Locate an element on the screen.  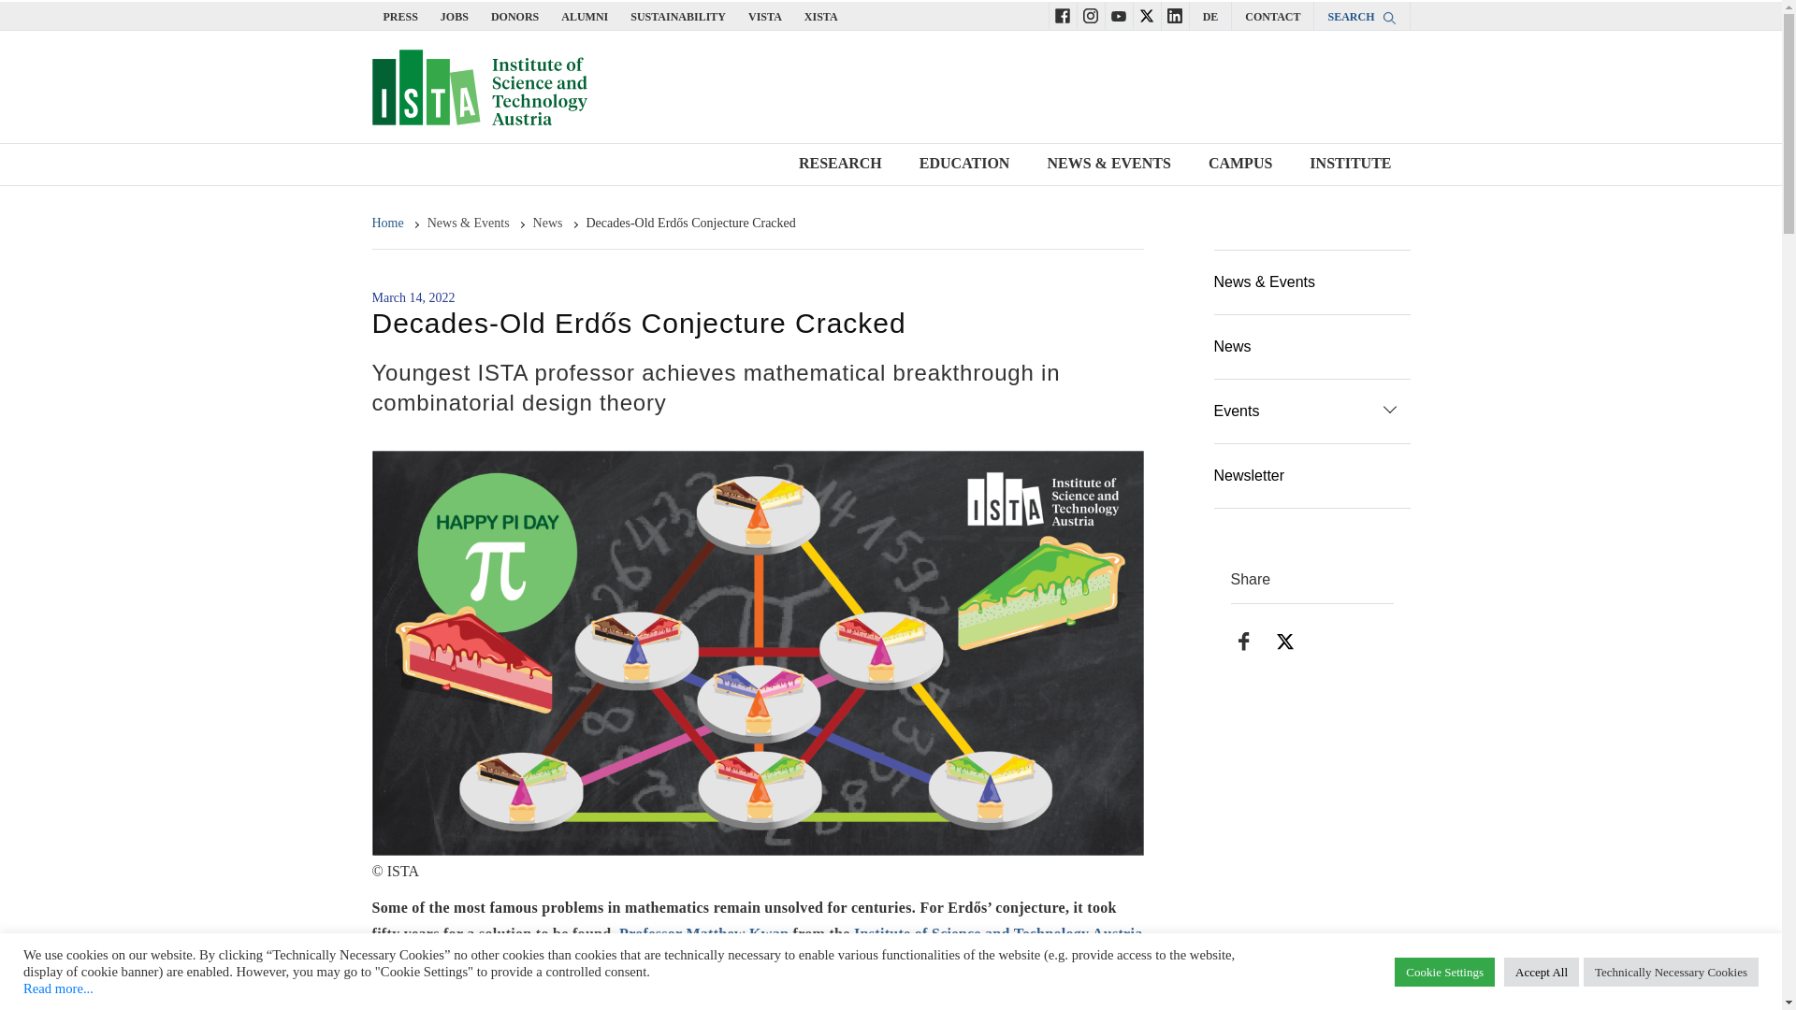
ALUMNI is located at coordinates (584, 16).